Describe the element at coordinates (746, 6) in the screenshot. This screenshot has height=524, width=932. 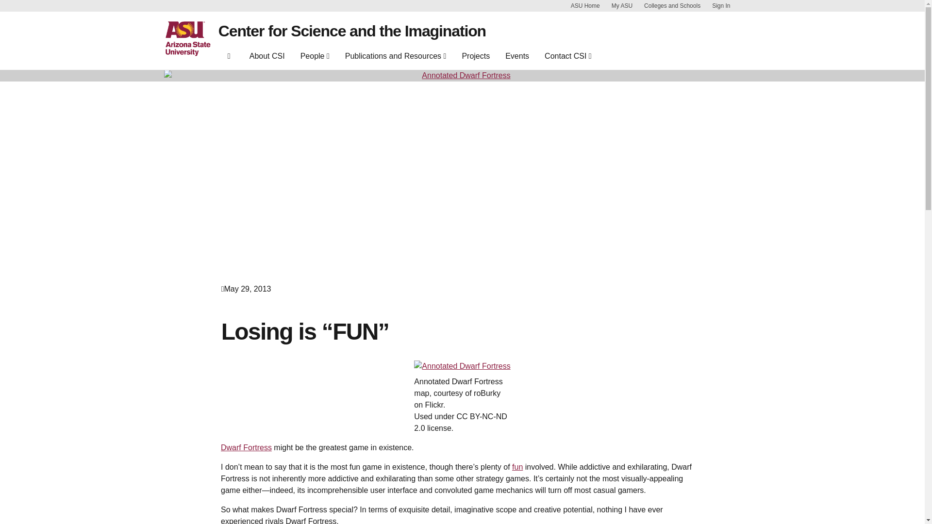
I see `Skip to Content` at that location.